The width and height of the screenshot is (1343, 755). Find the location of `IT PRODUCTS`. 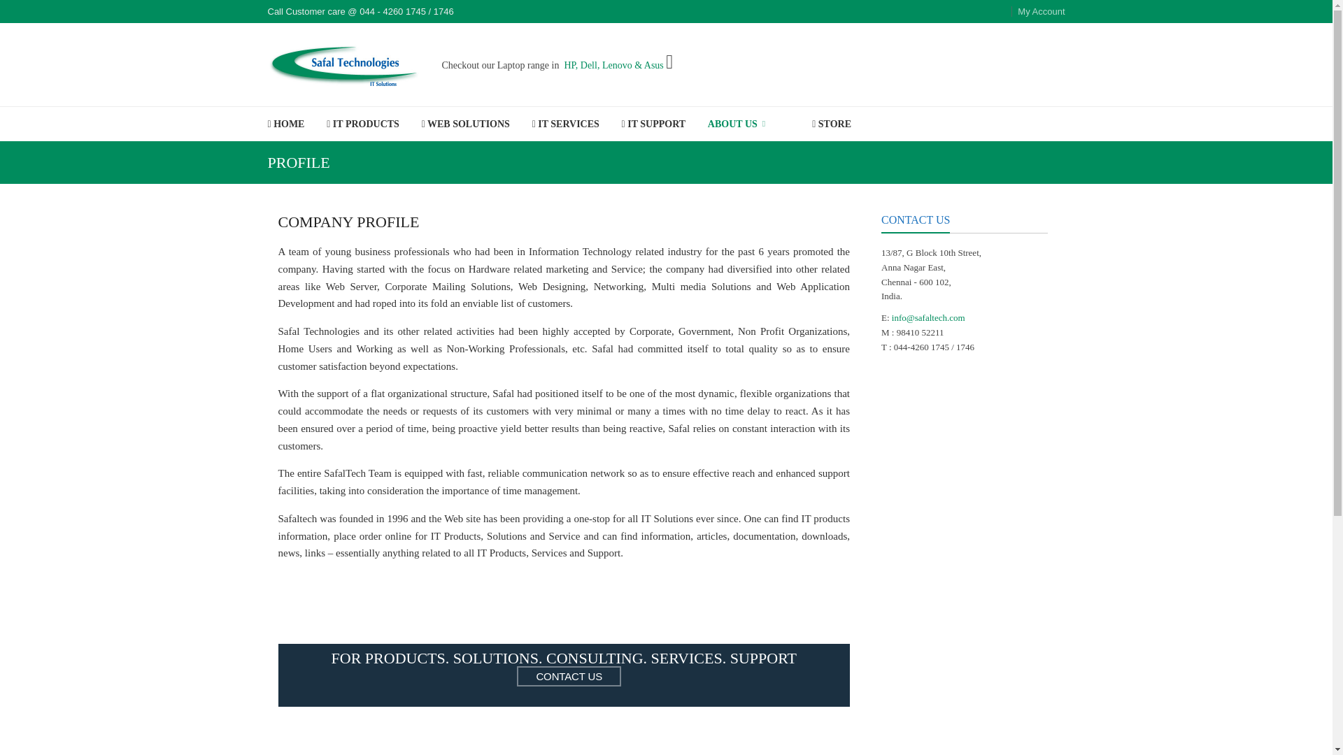

IT PRODUCTS is located at coordinates (362, 124).